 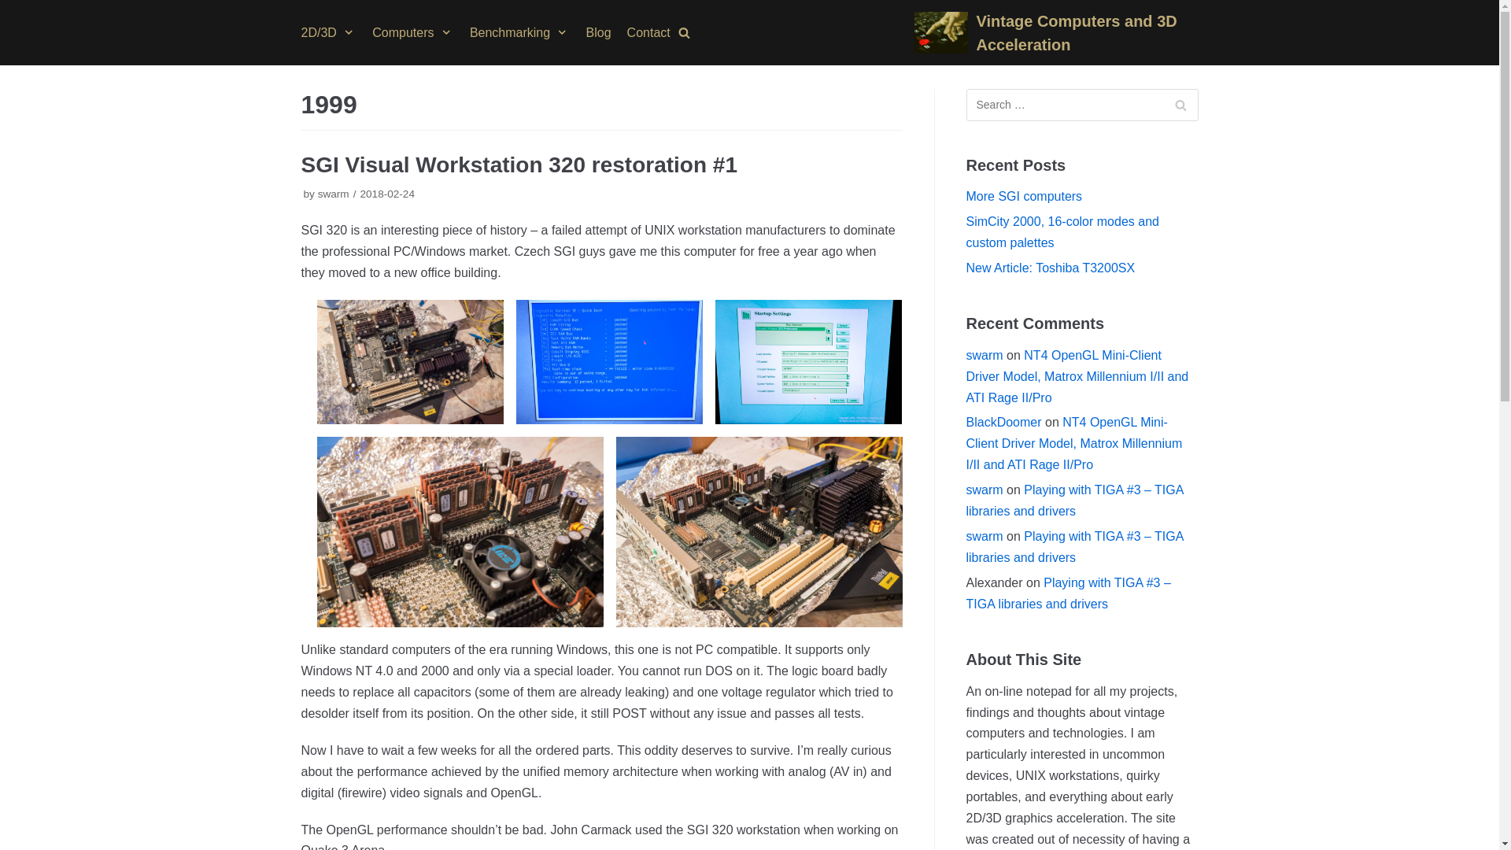 I want to click on swarm, so click(x=333, y=194).